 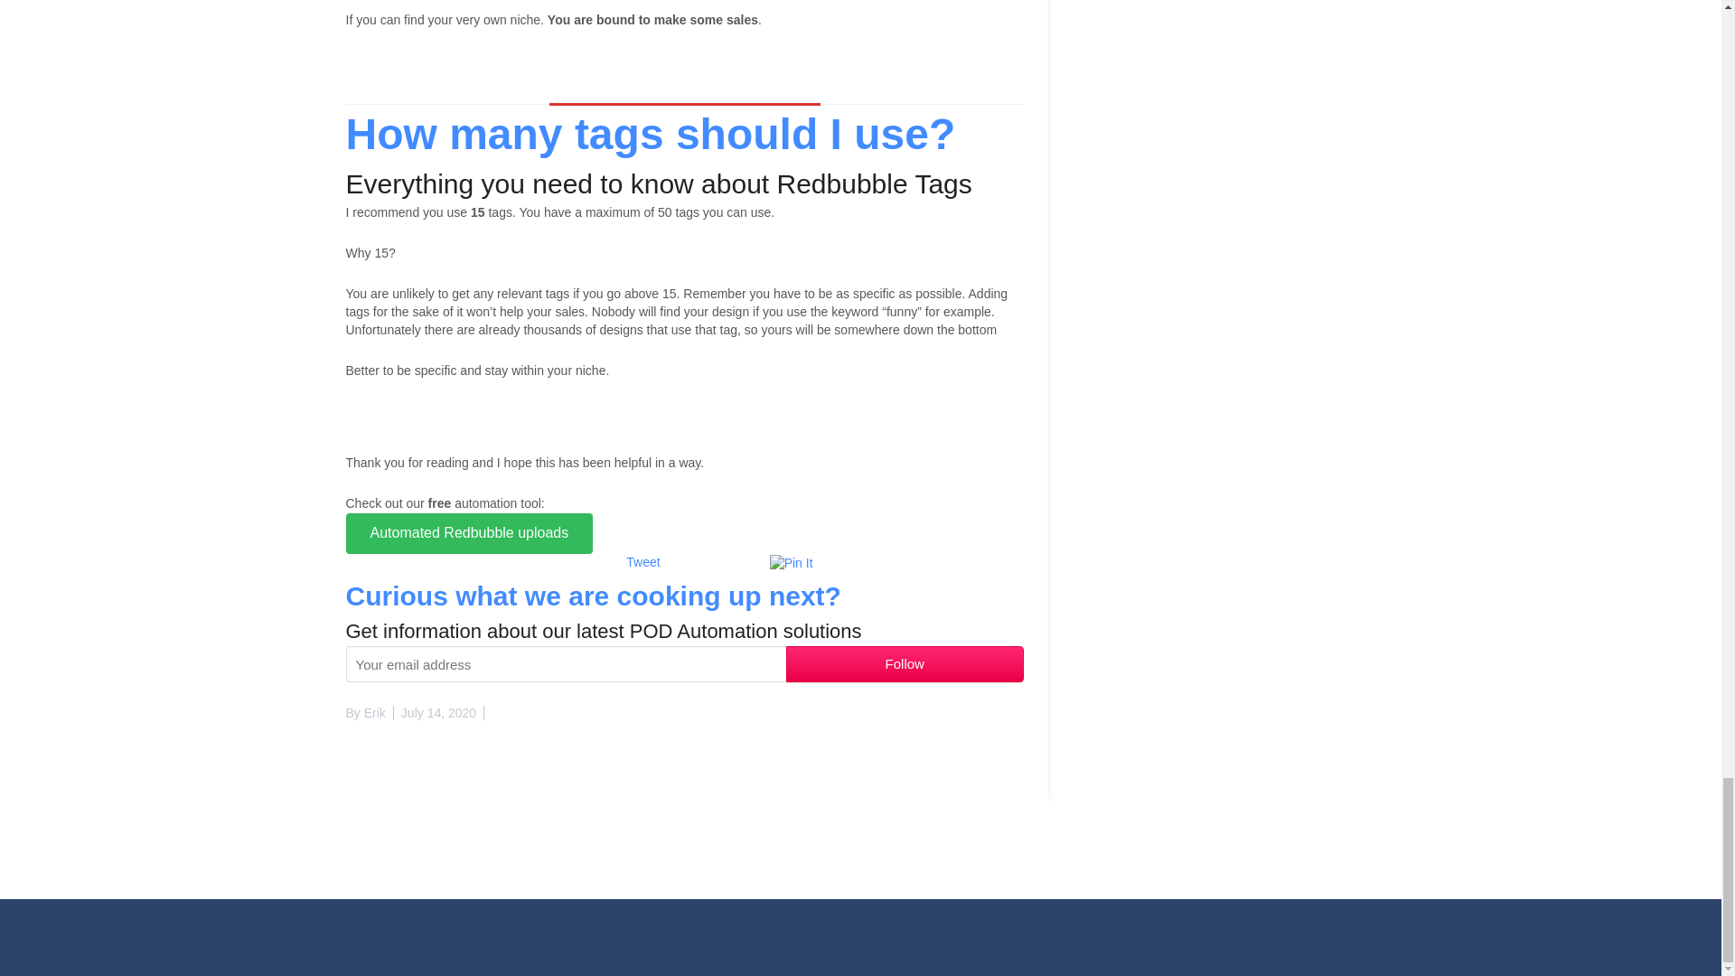 I want to click on Erik, so click(x=374, y=712).